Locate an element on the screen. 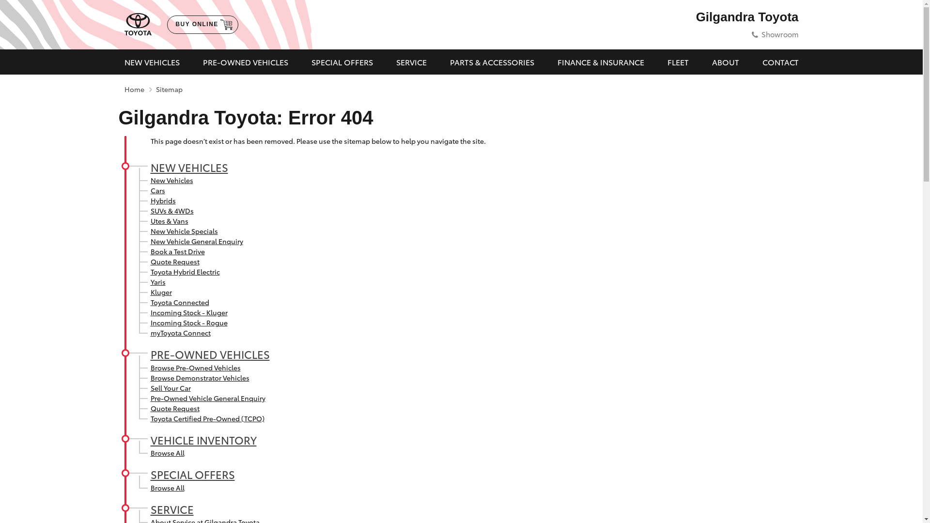 The image size is (930, 523). PRE-OWNED VEHICLES is located at coordinates (210, 354).